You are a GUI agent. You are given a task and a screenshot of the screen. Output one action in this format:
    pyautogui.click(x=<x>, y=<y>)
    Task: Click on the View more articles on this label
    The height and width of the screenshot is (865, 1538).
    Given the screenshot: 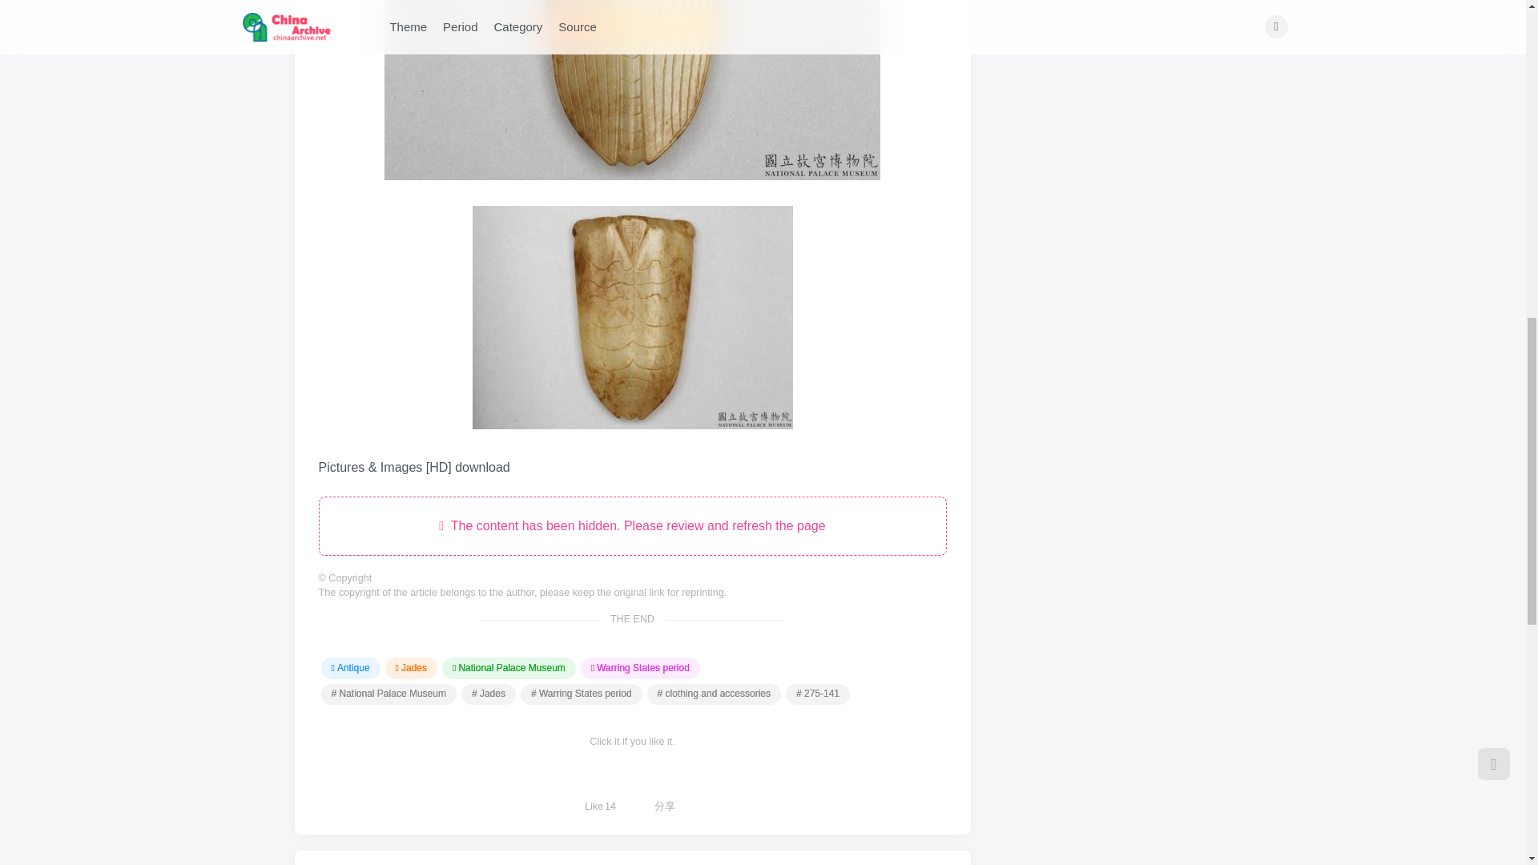 What is the action you would take?
    pyautogui.click(x=818, y=694)
    